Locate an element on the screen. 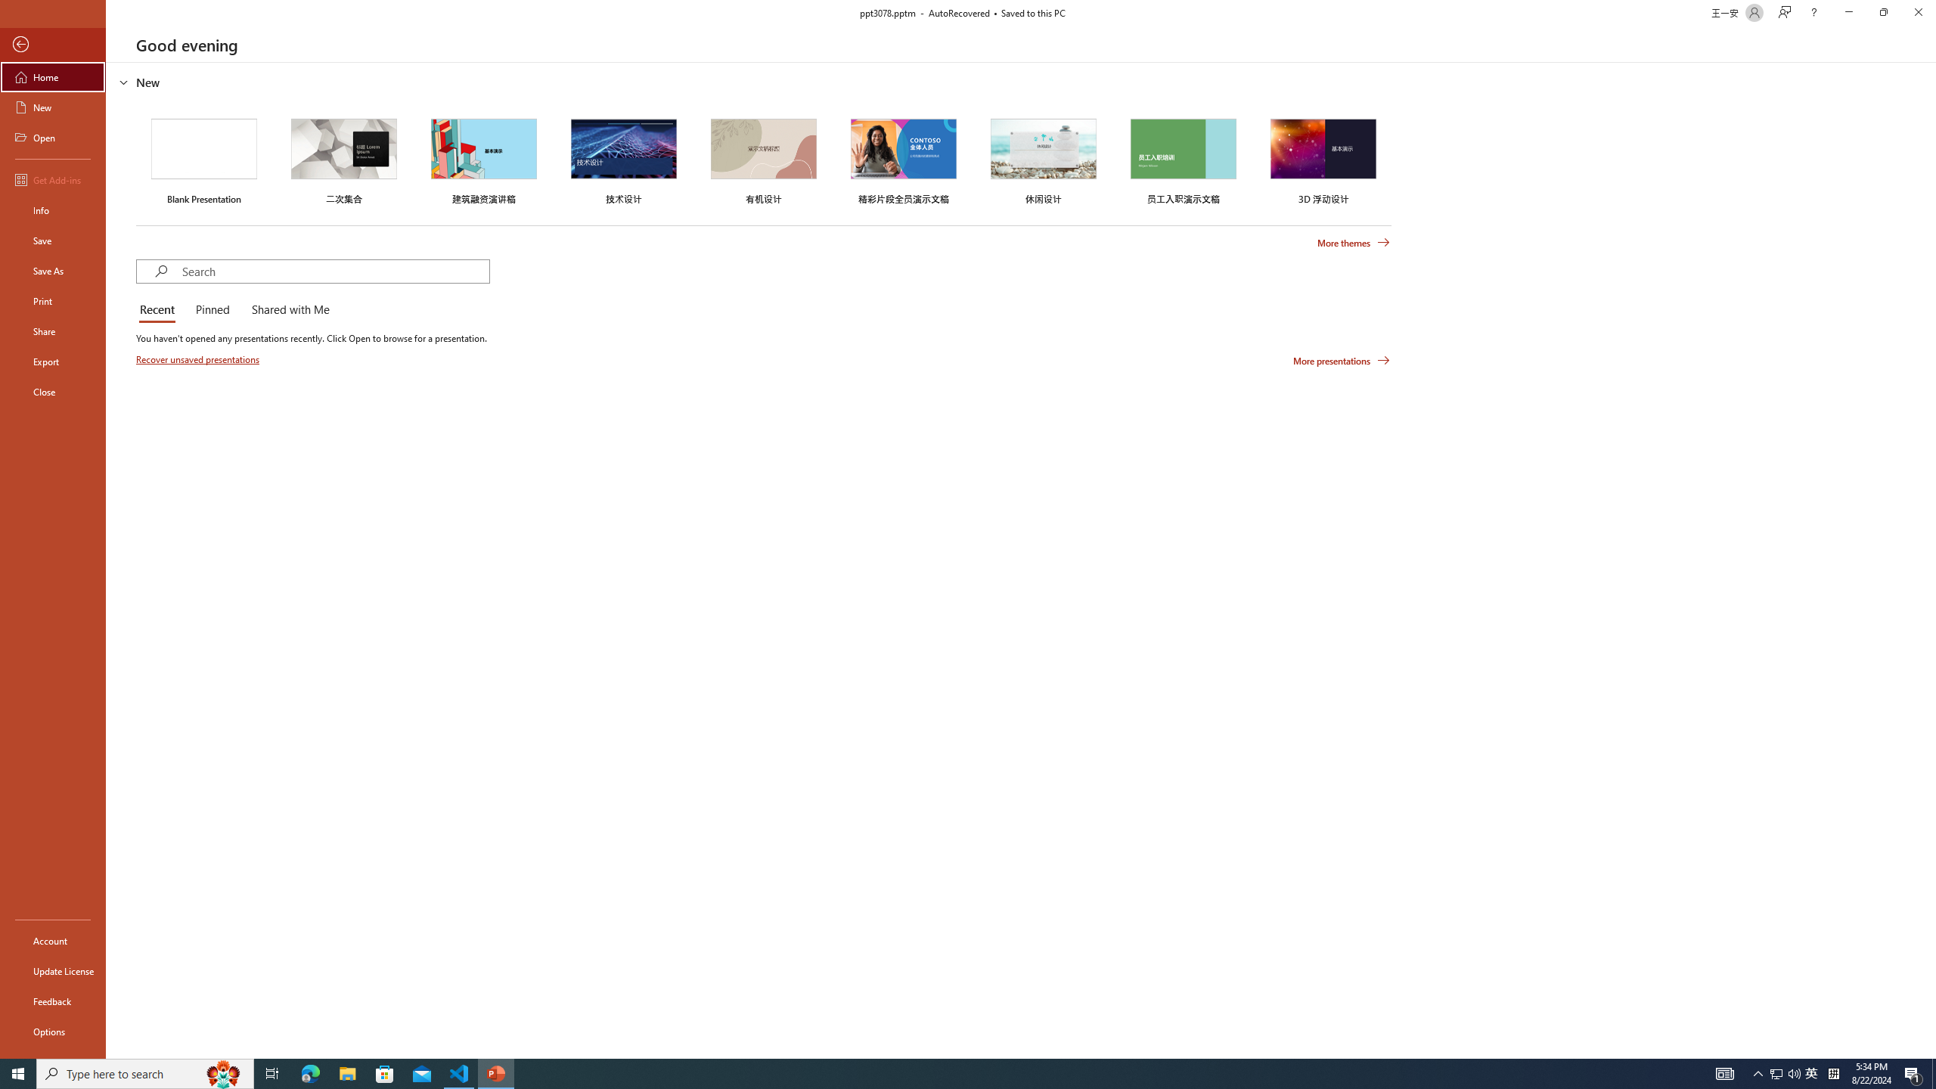  Feedback is located at coordinates (53, 1001).